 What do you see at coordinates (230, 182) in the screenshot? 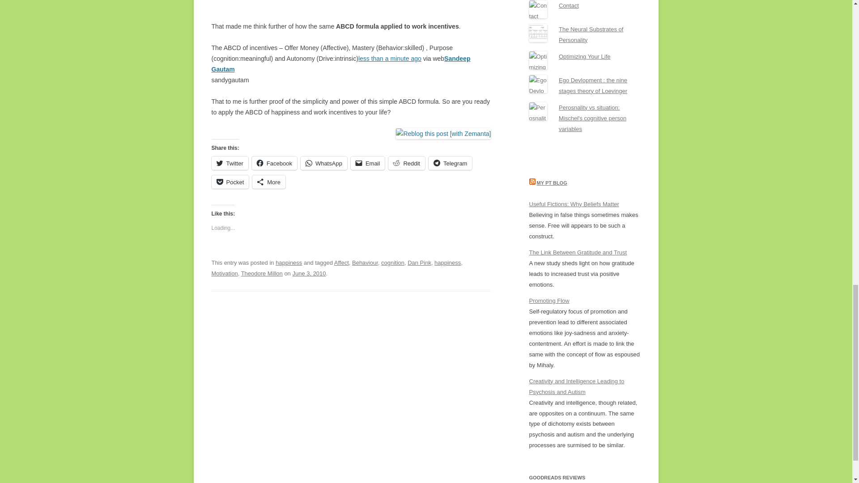
I see `Pocket` at bounding box center [230, 182].